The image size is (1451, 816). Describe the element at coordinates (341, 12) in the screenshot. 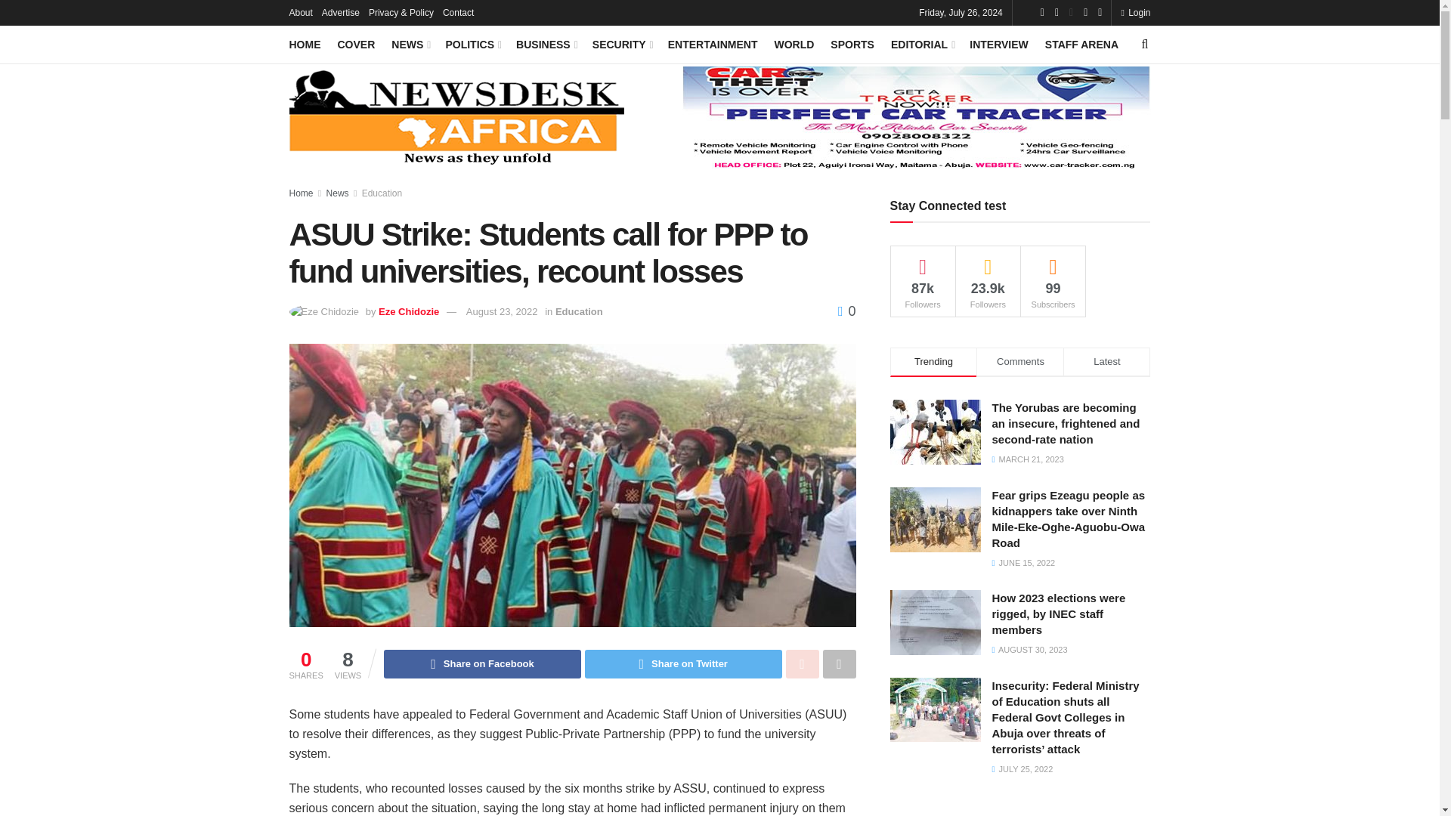

I see `Advertise` at that location.